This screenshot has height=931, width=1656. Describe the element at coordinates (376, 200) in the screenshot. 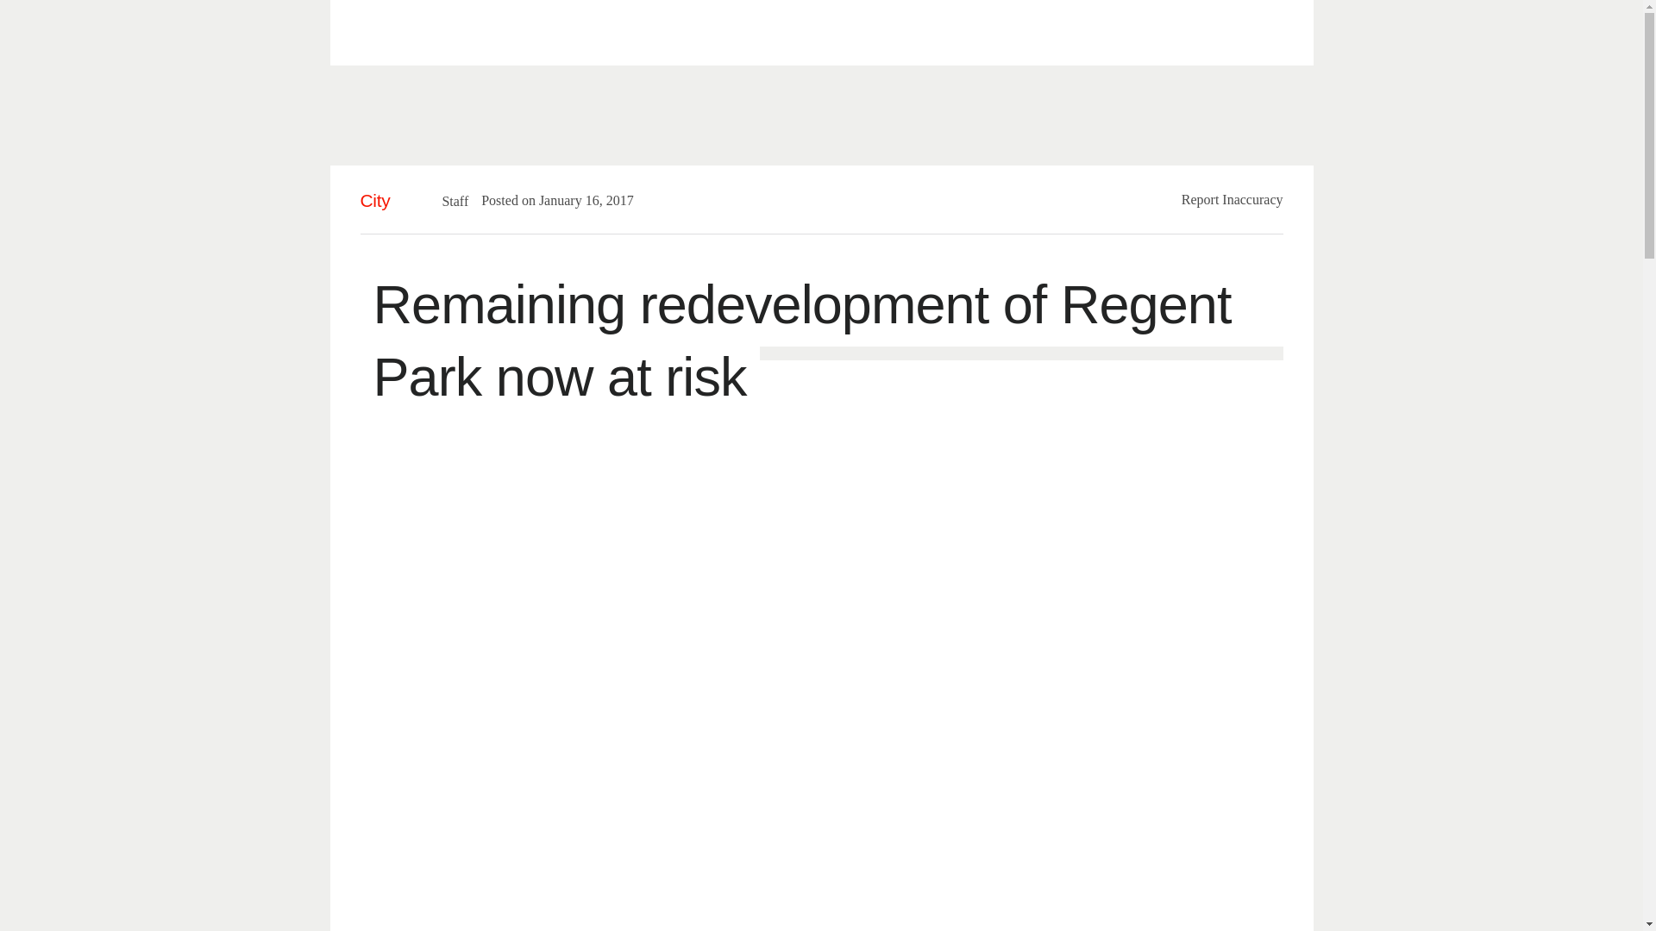

I see `City` at that location.